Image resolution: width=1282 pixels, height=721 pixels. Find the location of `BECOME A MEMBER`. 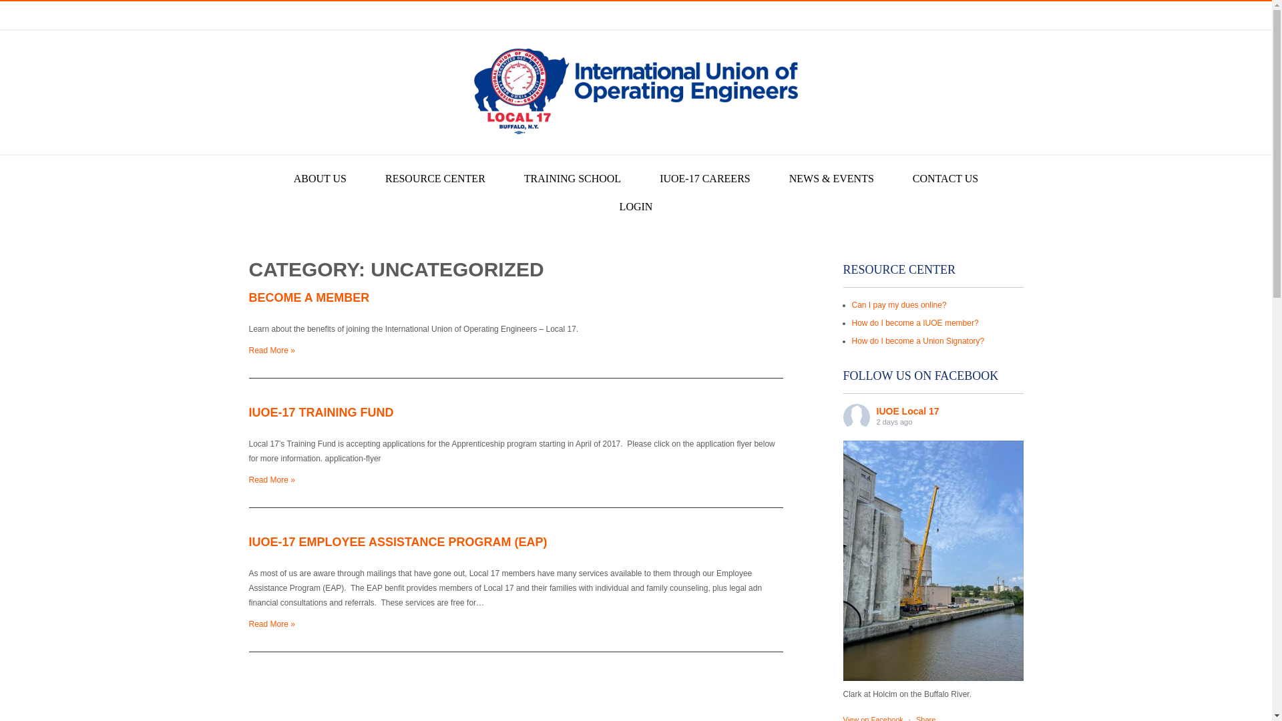

BECOME A MEMBER is located at coordinates (308, 298).